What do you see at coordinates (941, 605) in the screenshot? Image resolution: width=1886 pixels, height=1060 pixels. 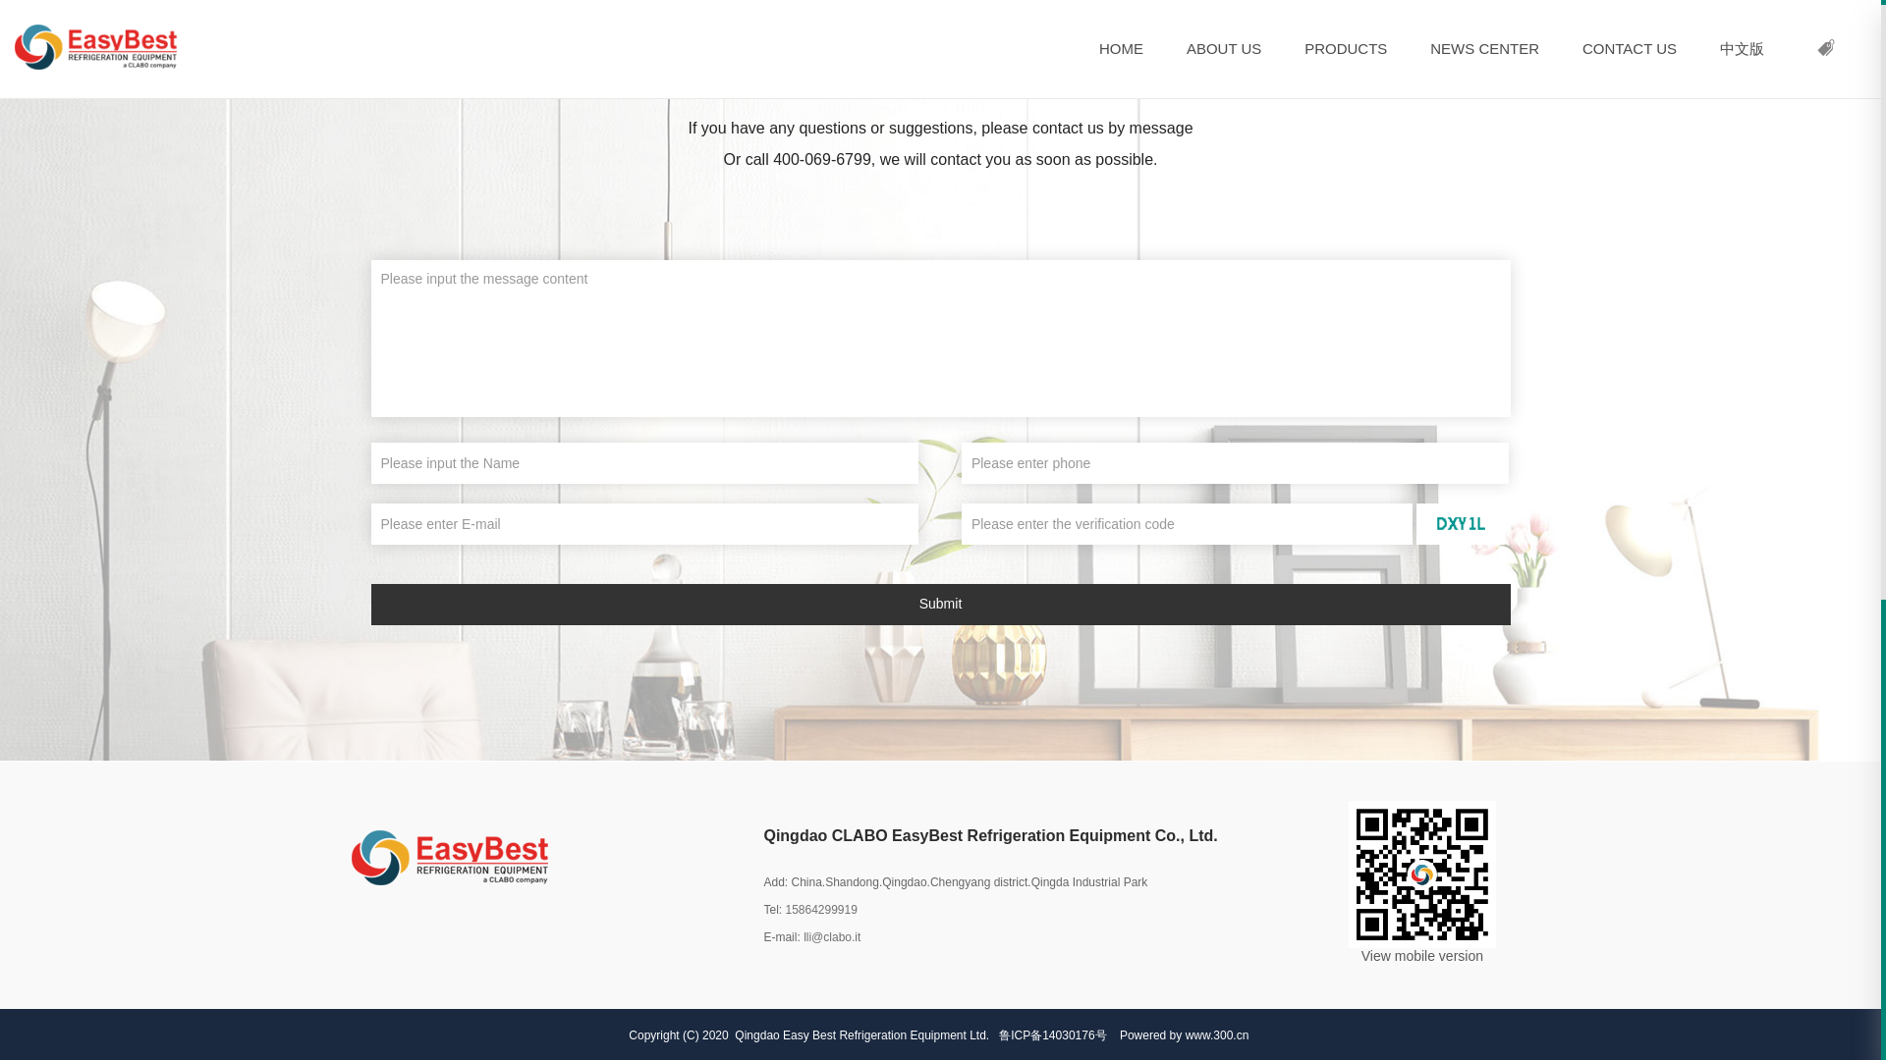 I see `Submit` at bounding box center [941, 605].